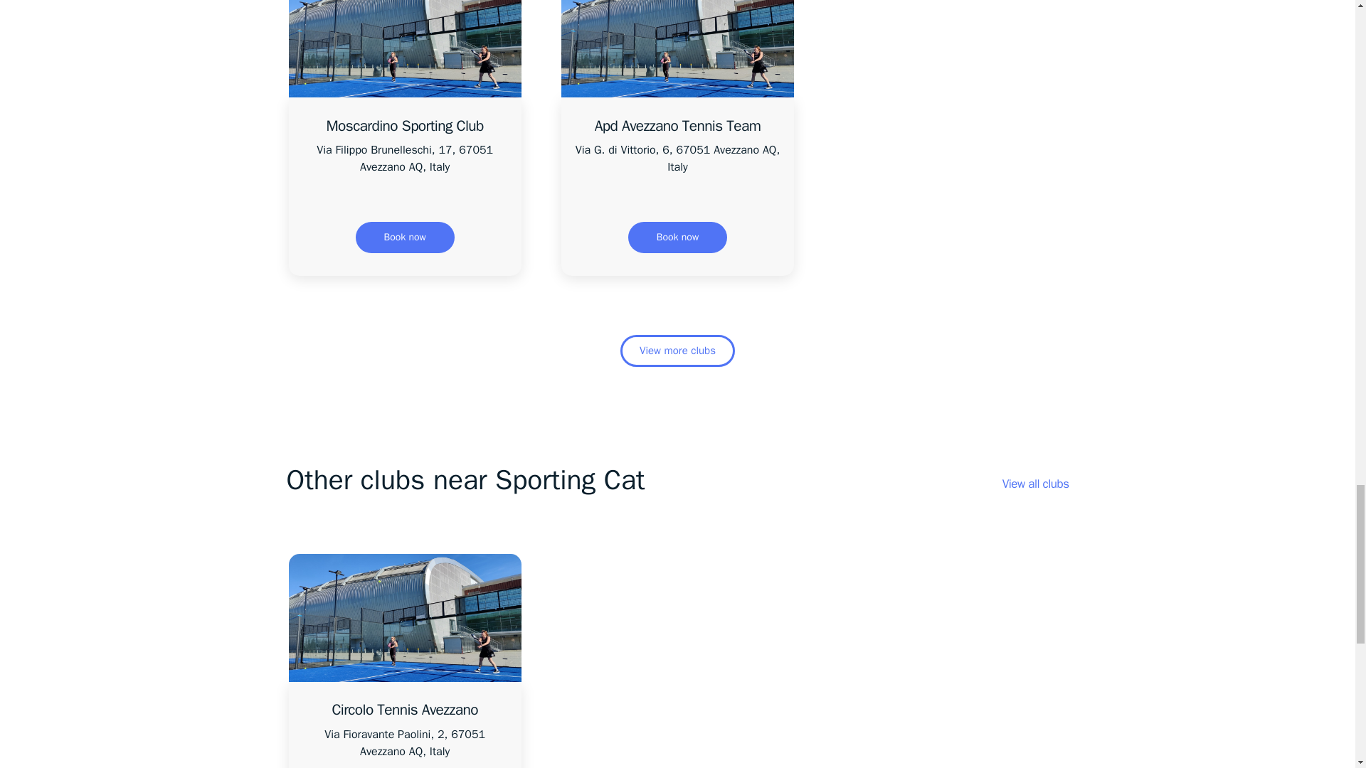 The image size is (1366, 768). What do you see at coordinates (1036, 484) in the screenshot?
I see `View all clubs` at bounding box center [1036, 484].